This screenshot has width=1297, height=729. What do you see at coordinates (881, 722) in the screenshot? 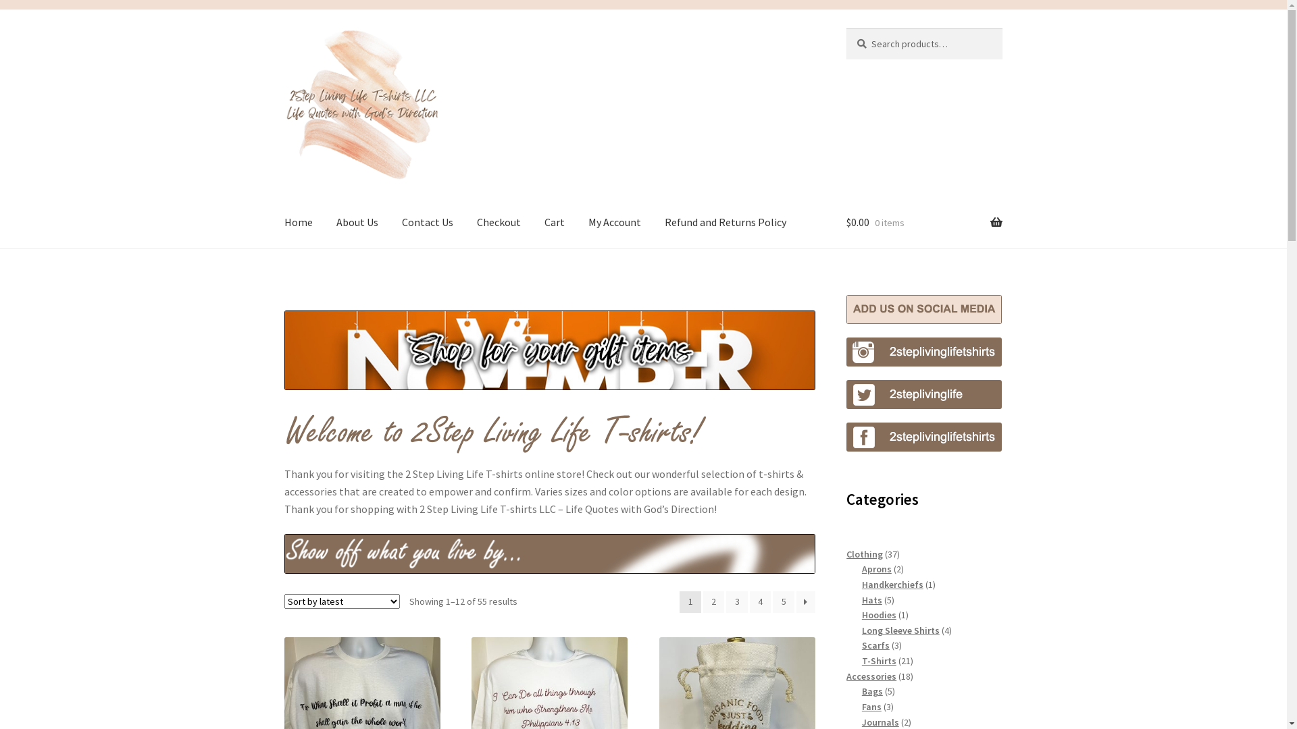
I see `Journals` at bounding box center [881, 722].